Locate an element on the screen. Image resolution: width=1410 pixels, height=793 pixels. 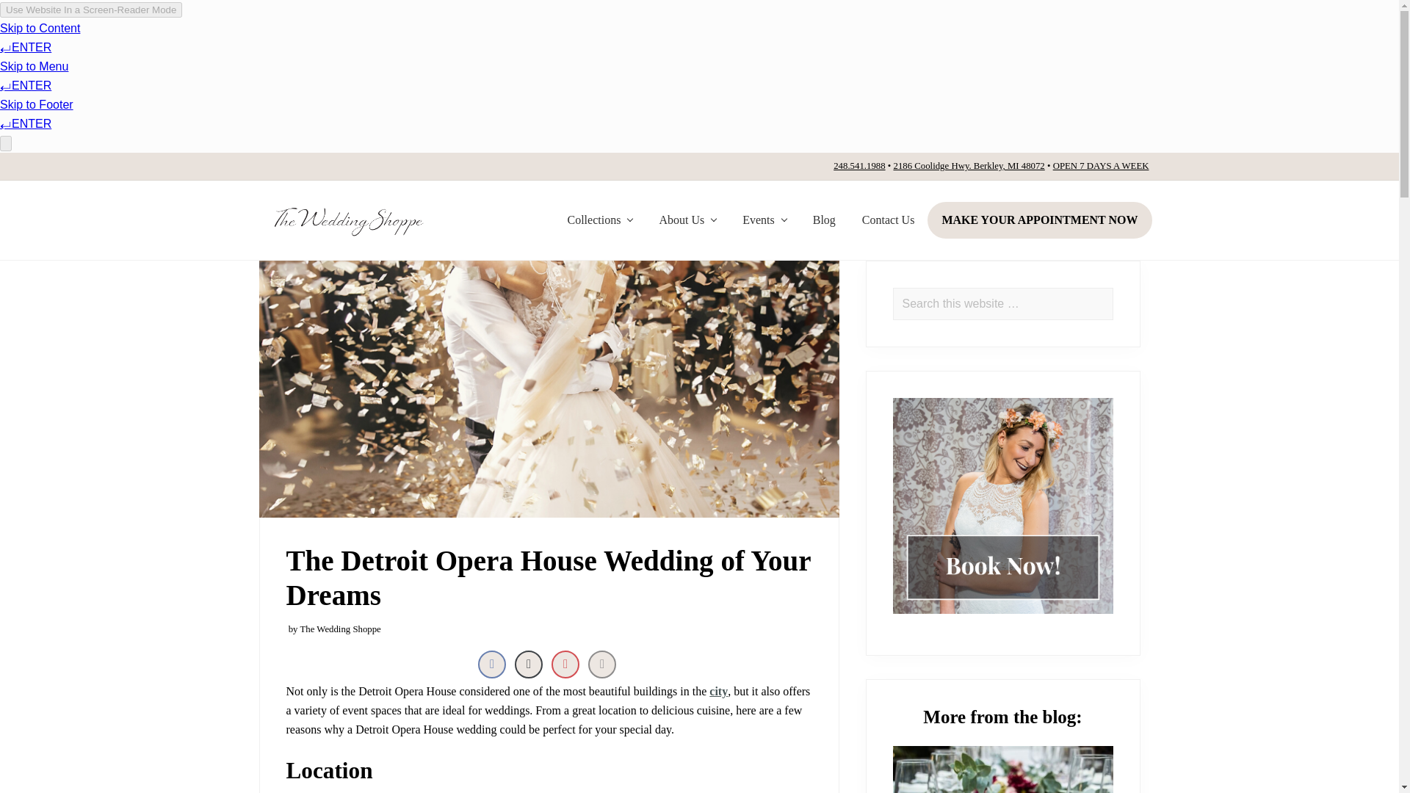
Collections is located at coordinates (599, 220).